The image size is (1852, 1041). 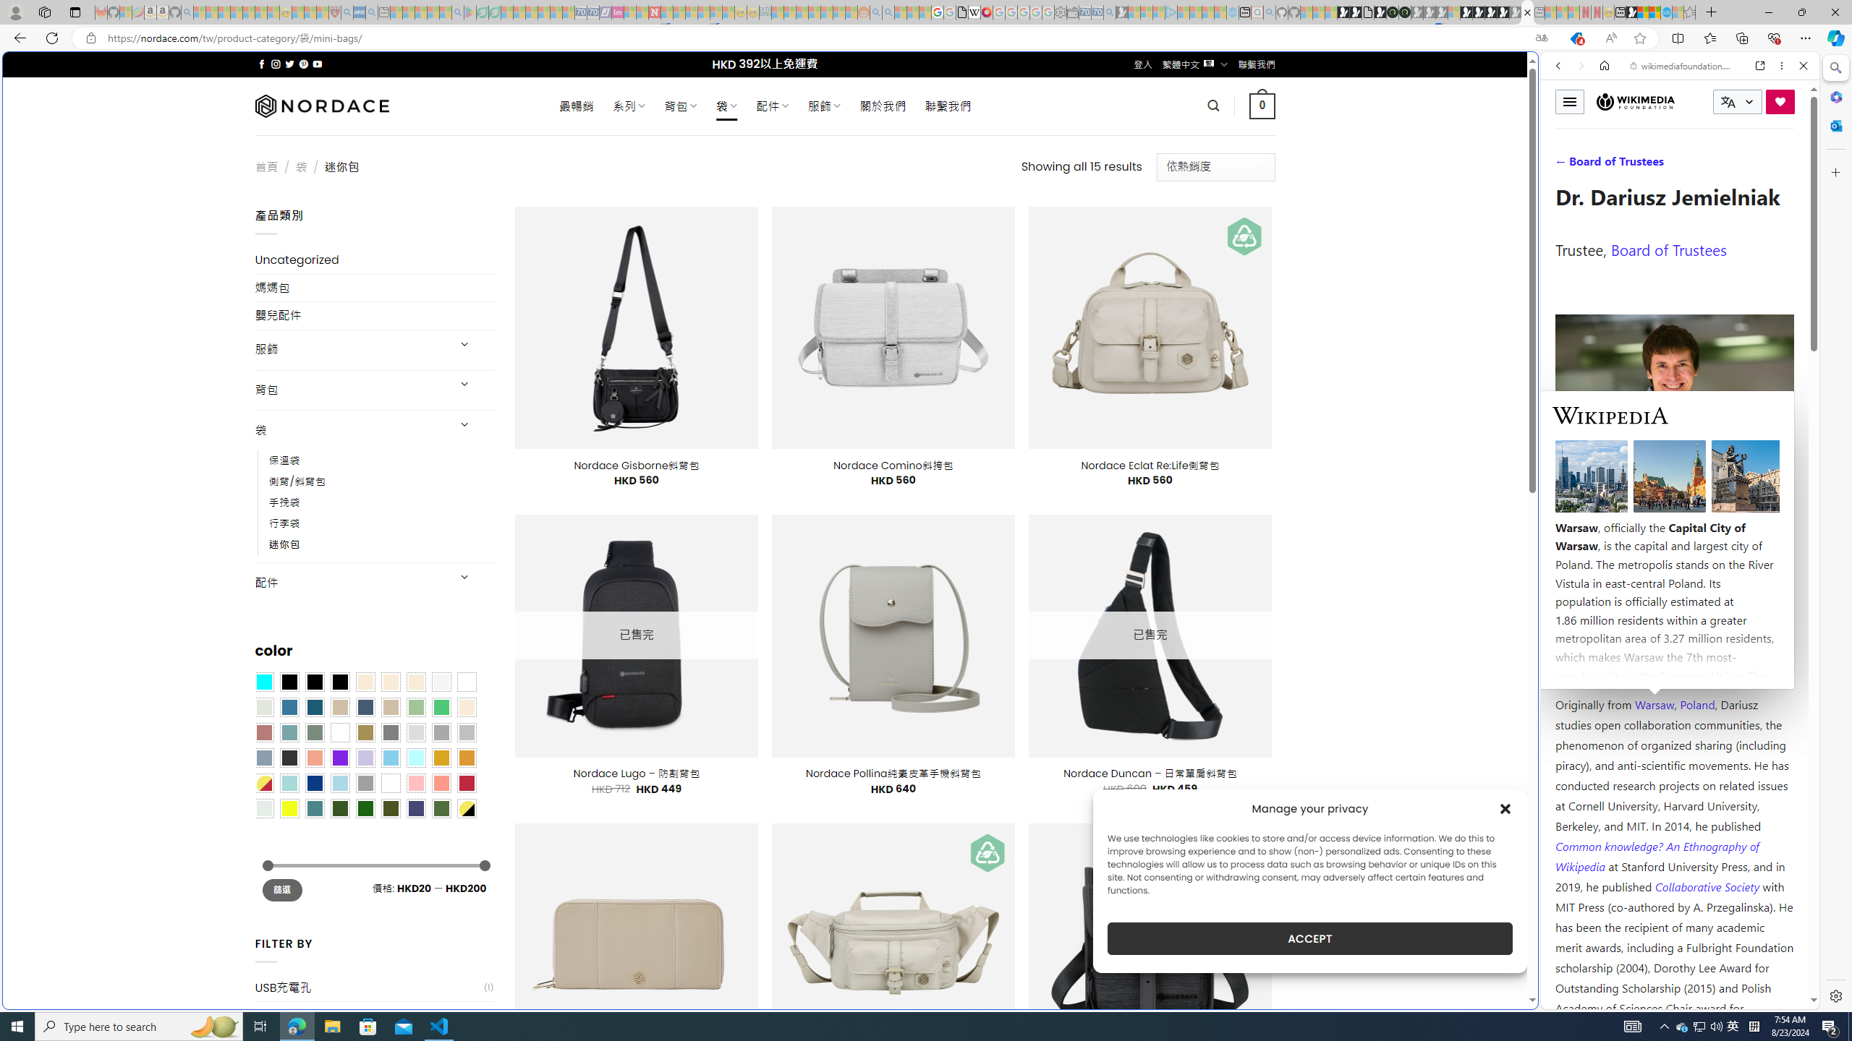 What do you see at coordinates (1635, 101) in the screenshot?
I see `Wikimedia Foundation` at bounding box center [1635, 101].